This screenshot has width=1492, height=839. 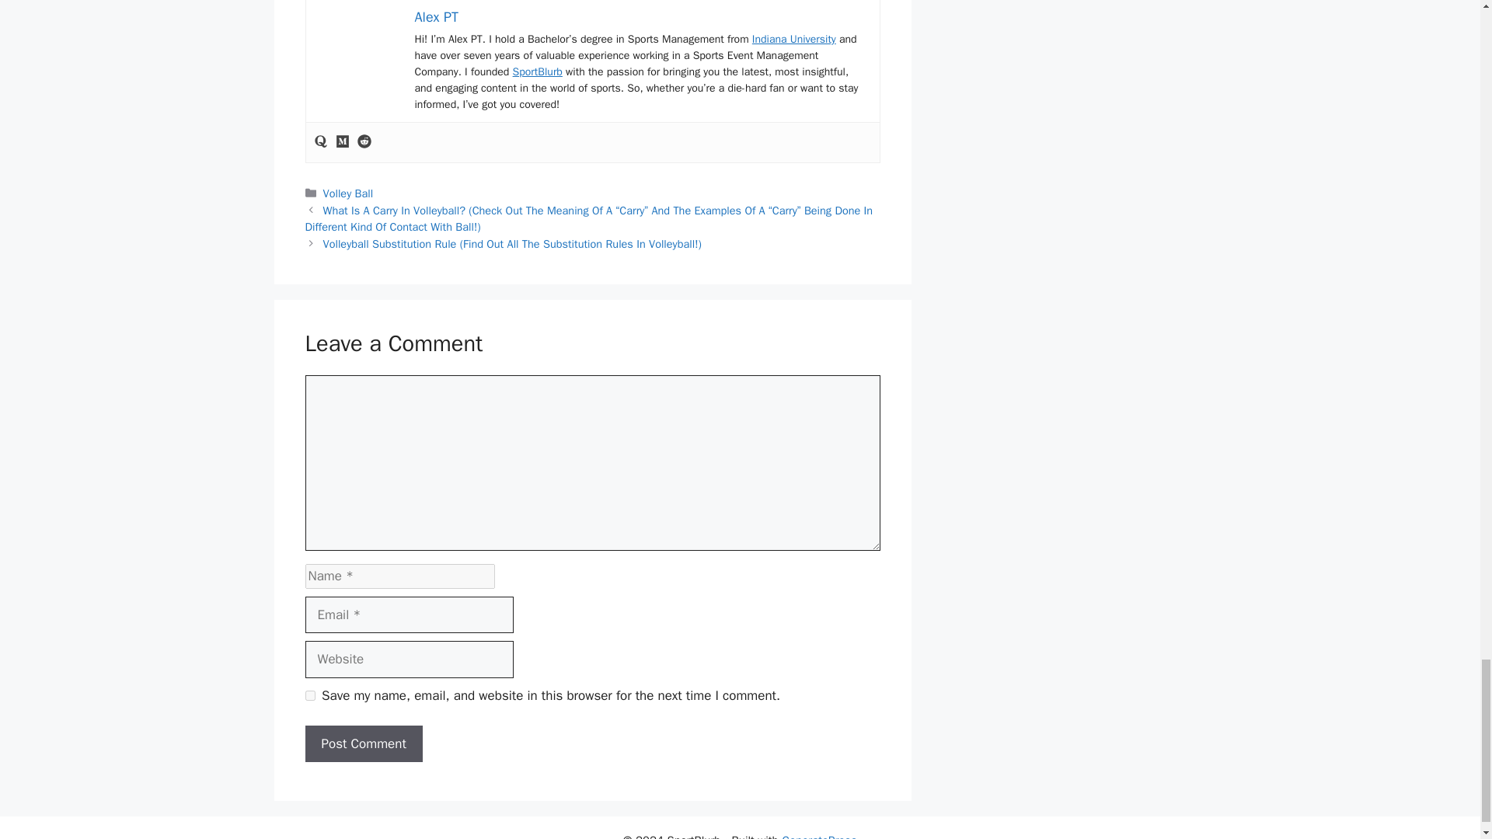 I want to click on Post Comment, so click(x=363, y=744).